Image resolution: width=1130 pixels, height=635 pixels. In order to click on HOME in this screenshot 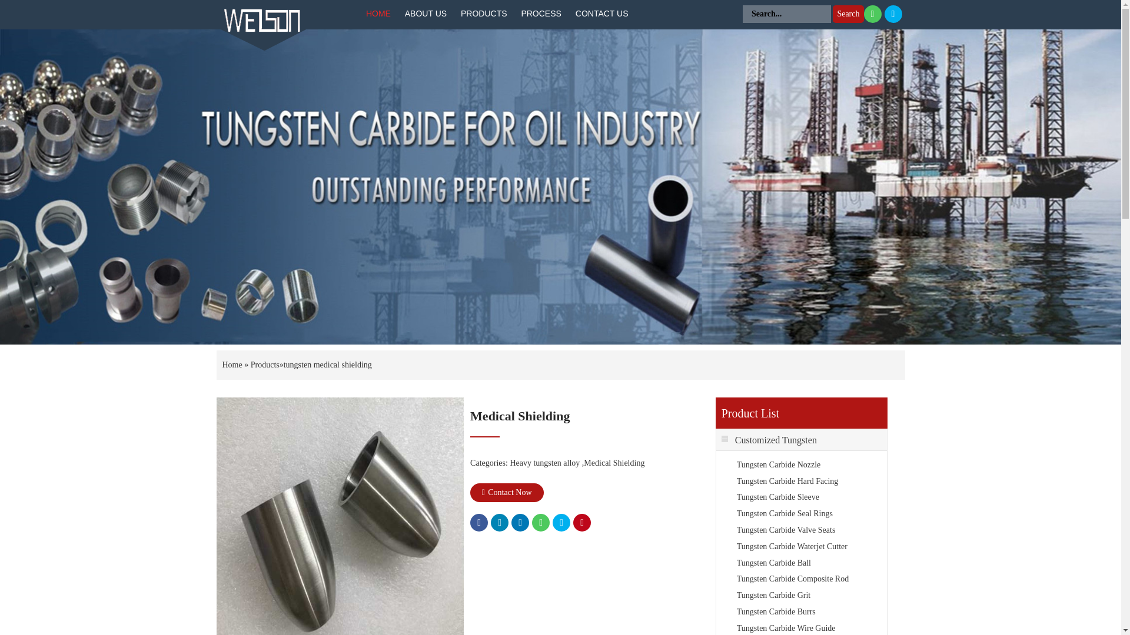, I will do `click(378, 14)`.